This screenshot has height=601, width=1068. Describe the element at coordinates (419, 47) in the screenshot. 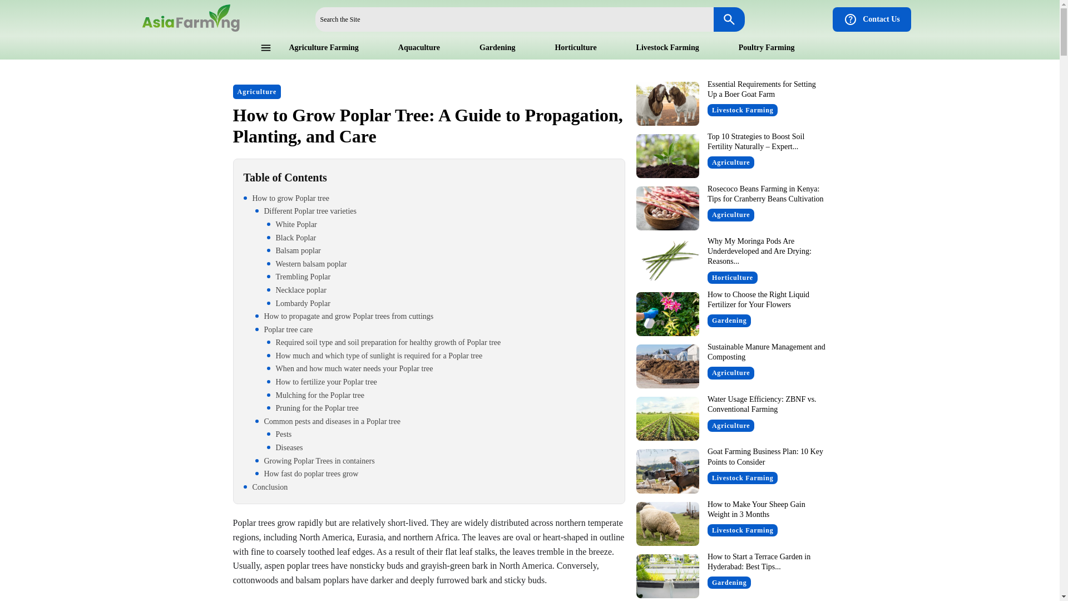

I see `Aquaculture` at that location.